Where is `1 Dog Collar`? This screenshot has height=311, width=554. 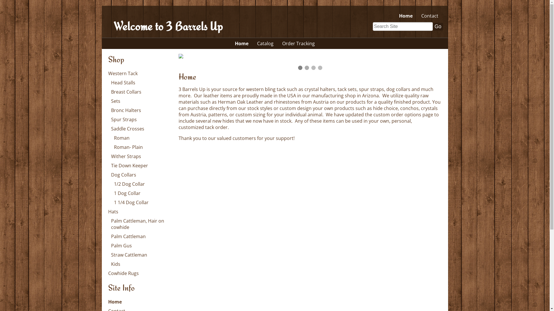 1 Dog Collar is located at coordinates (127, 193).